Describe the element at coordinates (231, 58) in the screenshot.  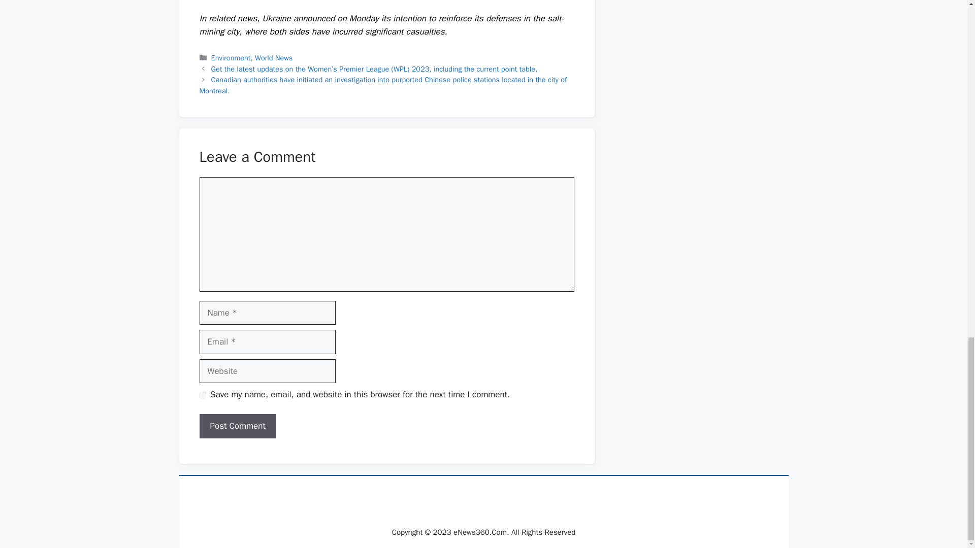
I see `Environment` at that location.